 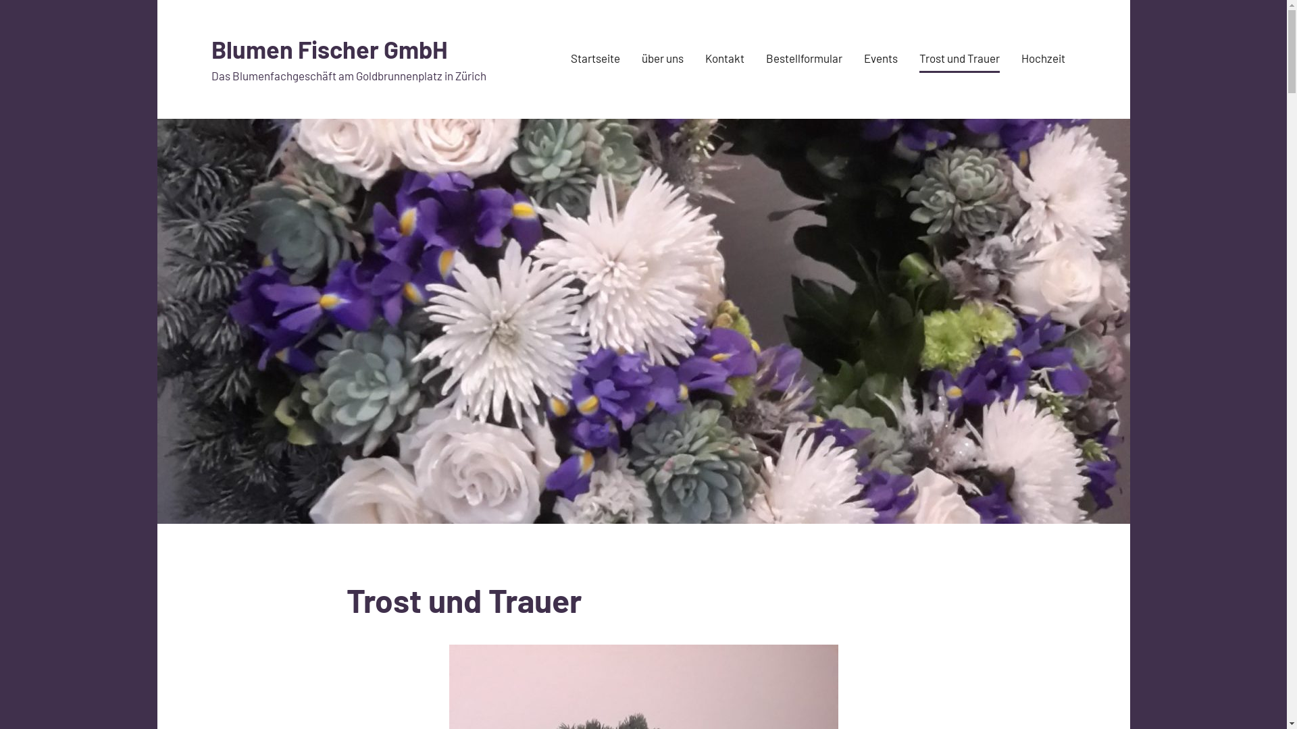 I want to click on Startseite, so click(x=594, y=59).